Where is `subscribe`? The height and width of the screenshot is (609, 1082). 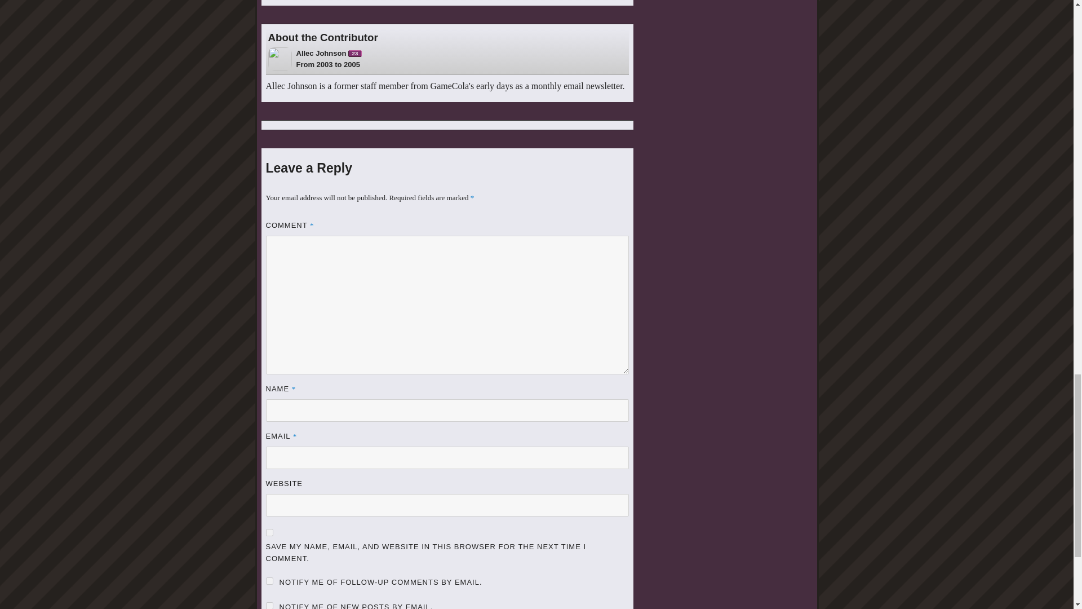
subscribe is located at coordinates (269, 606).